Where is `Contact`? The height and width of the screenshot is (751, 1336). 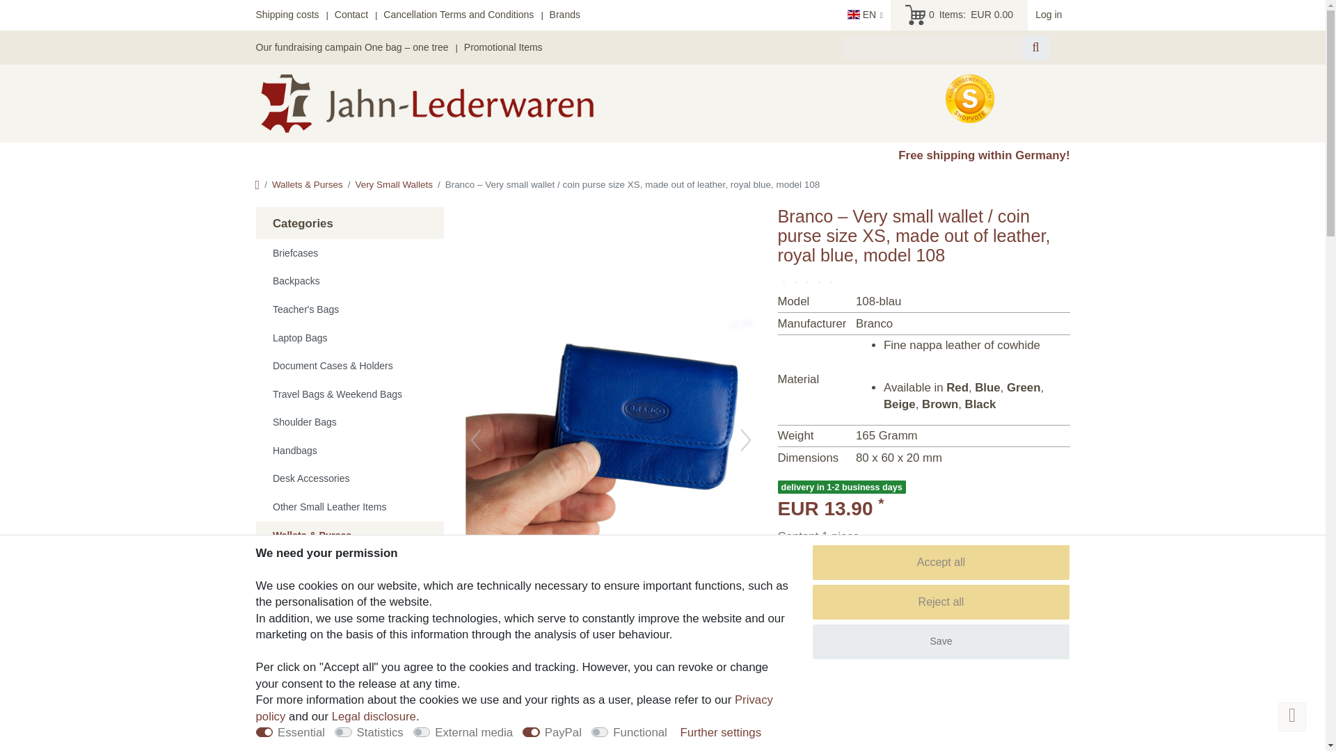 Contact is located at coordinates (351, 14).